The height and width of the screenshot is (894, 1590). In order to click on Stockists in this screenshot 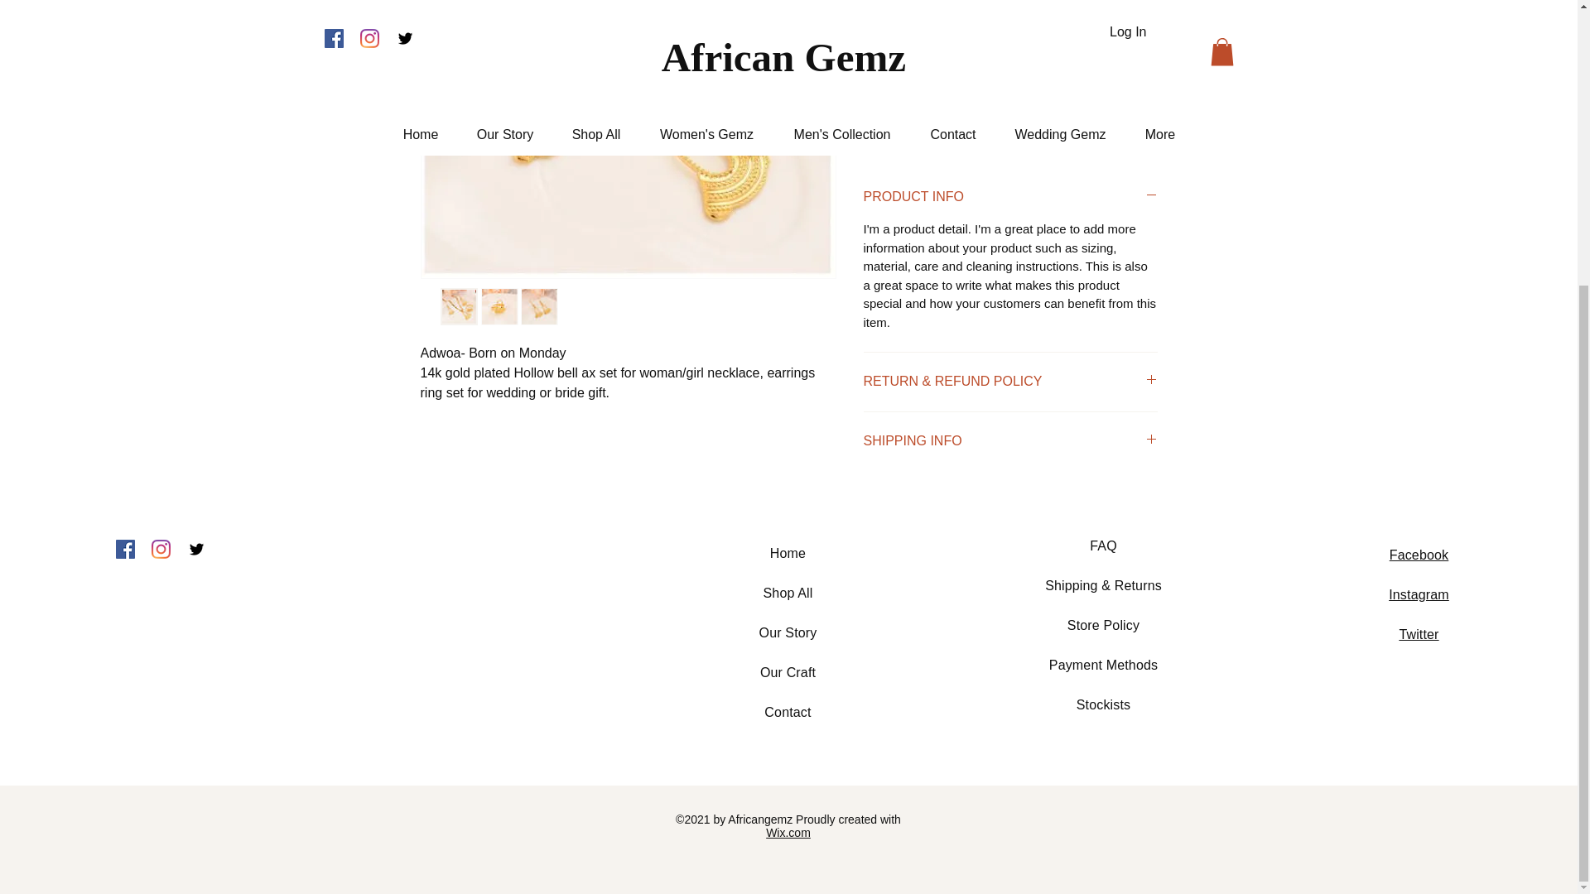, I will do `click(1103, 704)`.